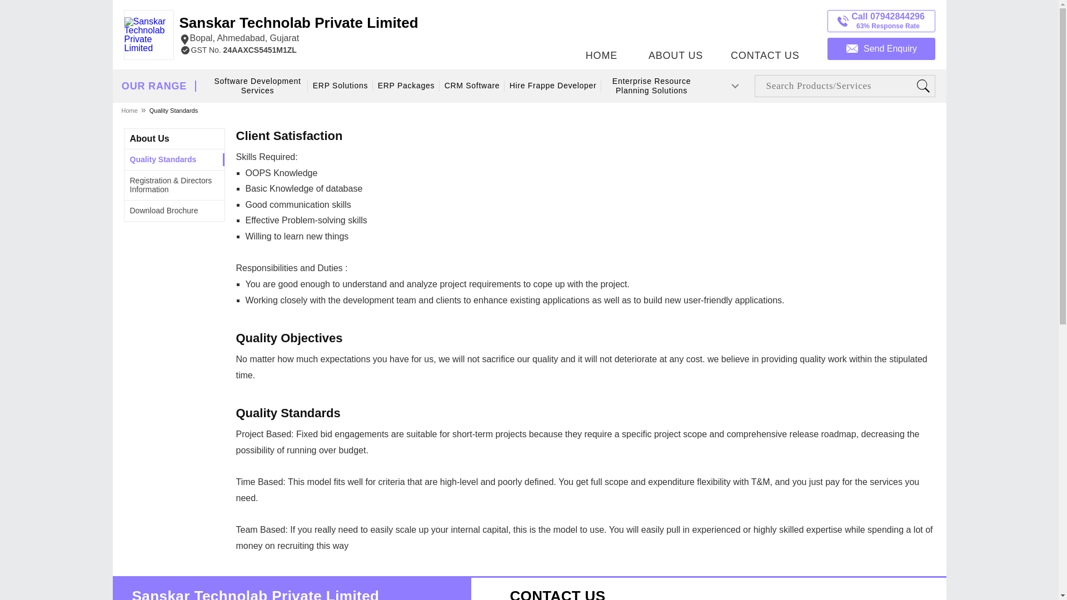 The image size is (1067, 600). What do you see at coordinates (173, 110) in the screenshot?
I see `Quality Standards` at bounding box center [173, 110].